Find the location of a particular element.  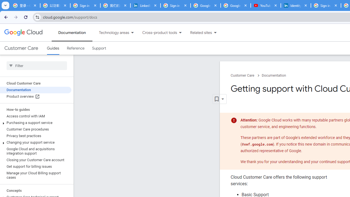

Manage your Cloud Billing support cases is located at coordinates (36, 175).